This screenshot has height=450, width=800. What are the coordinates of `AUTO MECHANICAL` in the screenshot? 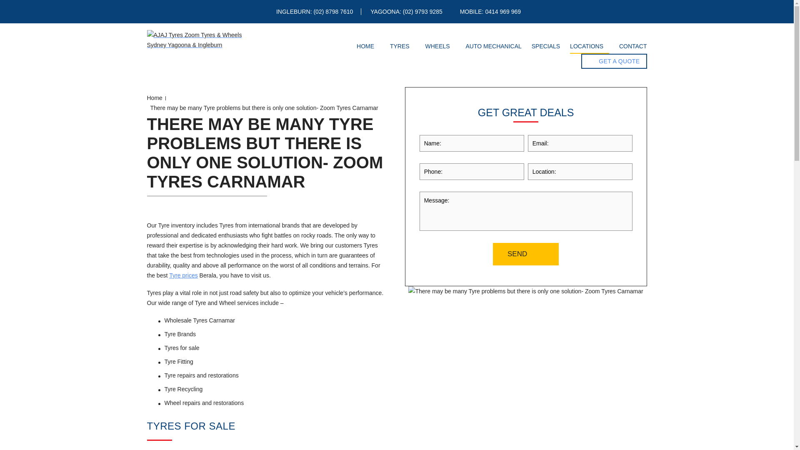 It's located at (493, 46).